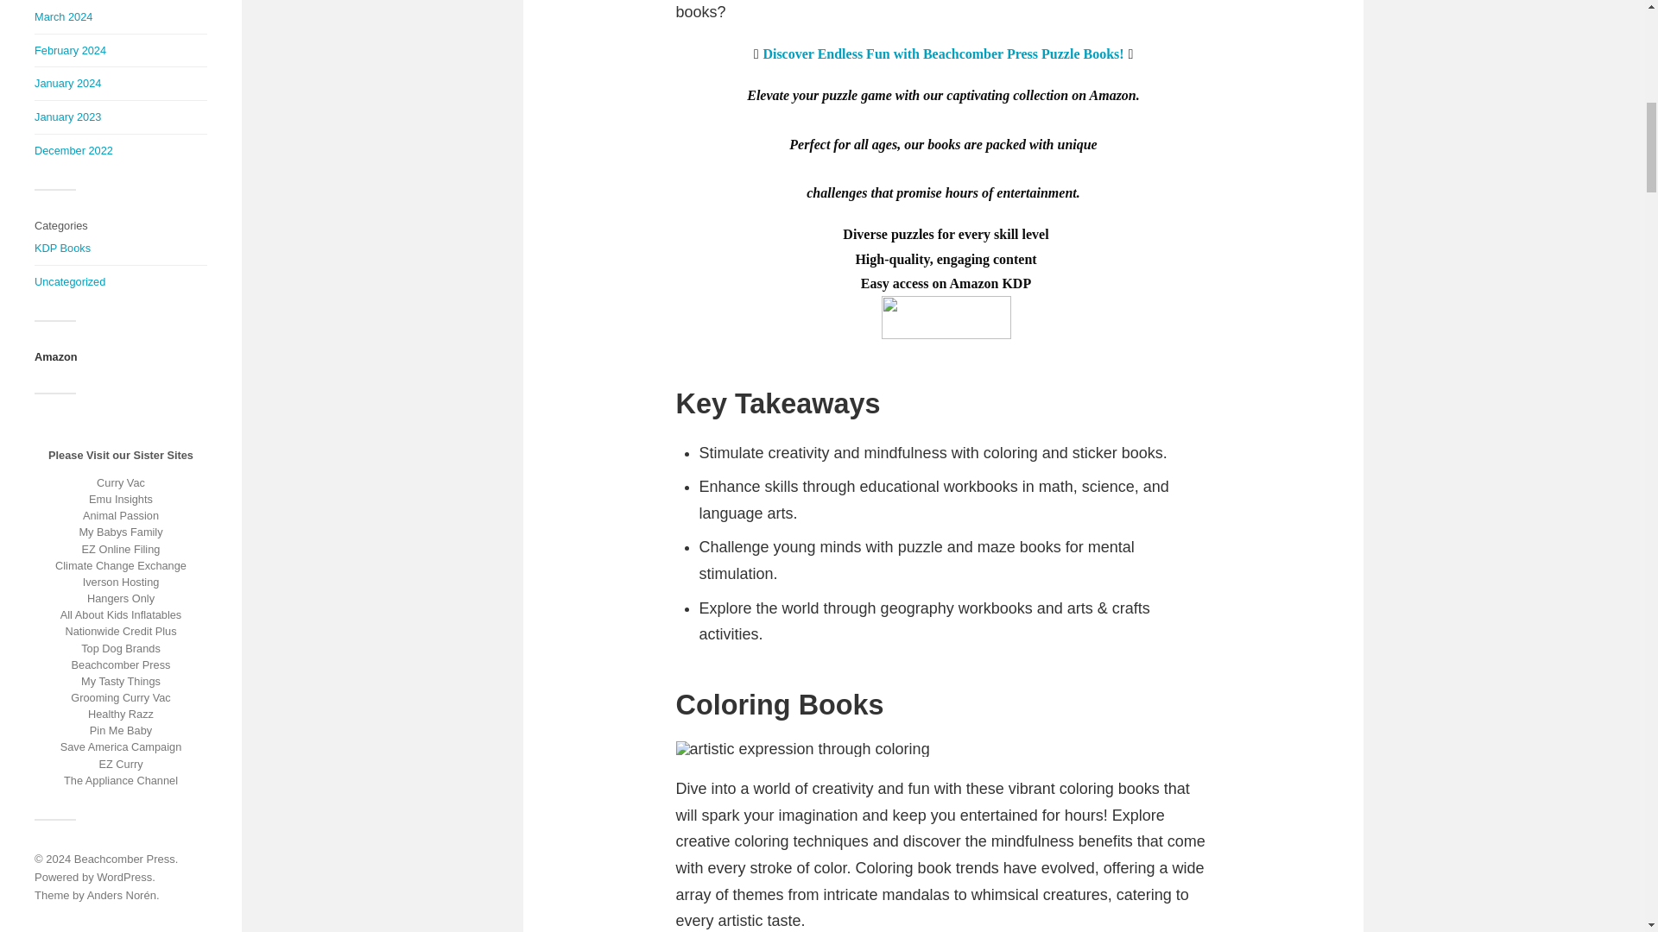  I want to click on Hangers Only, so click(121, 597).